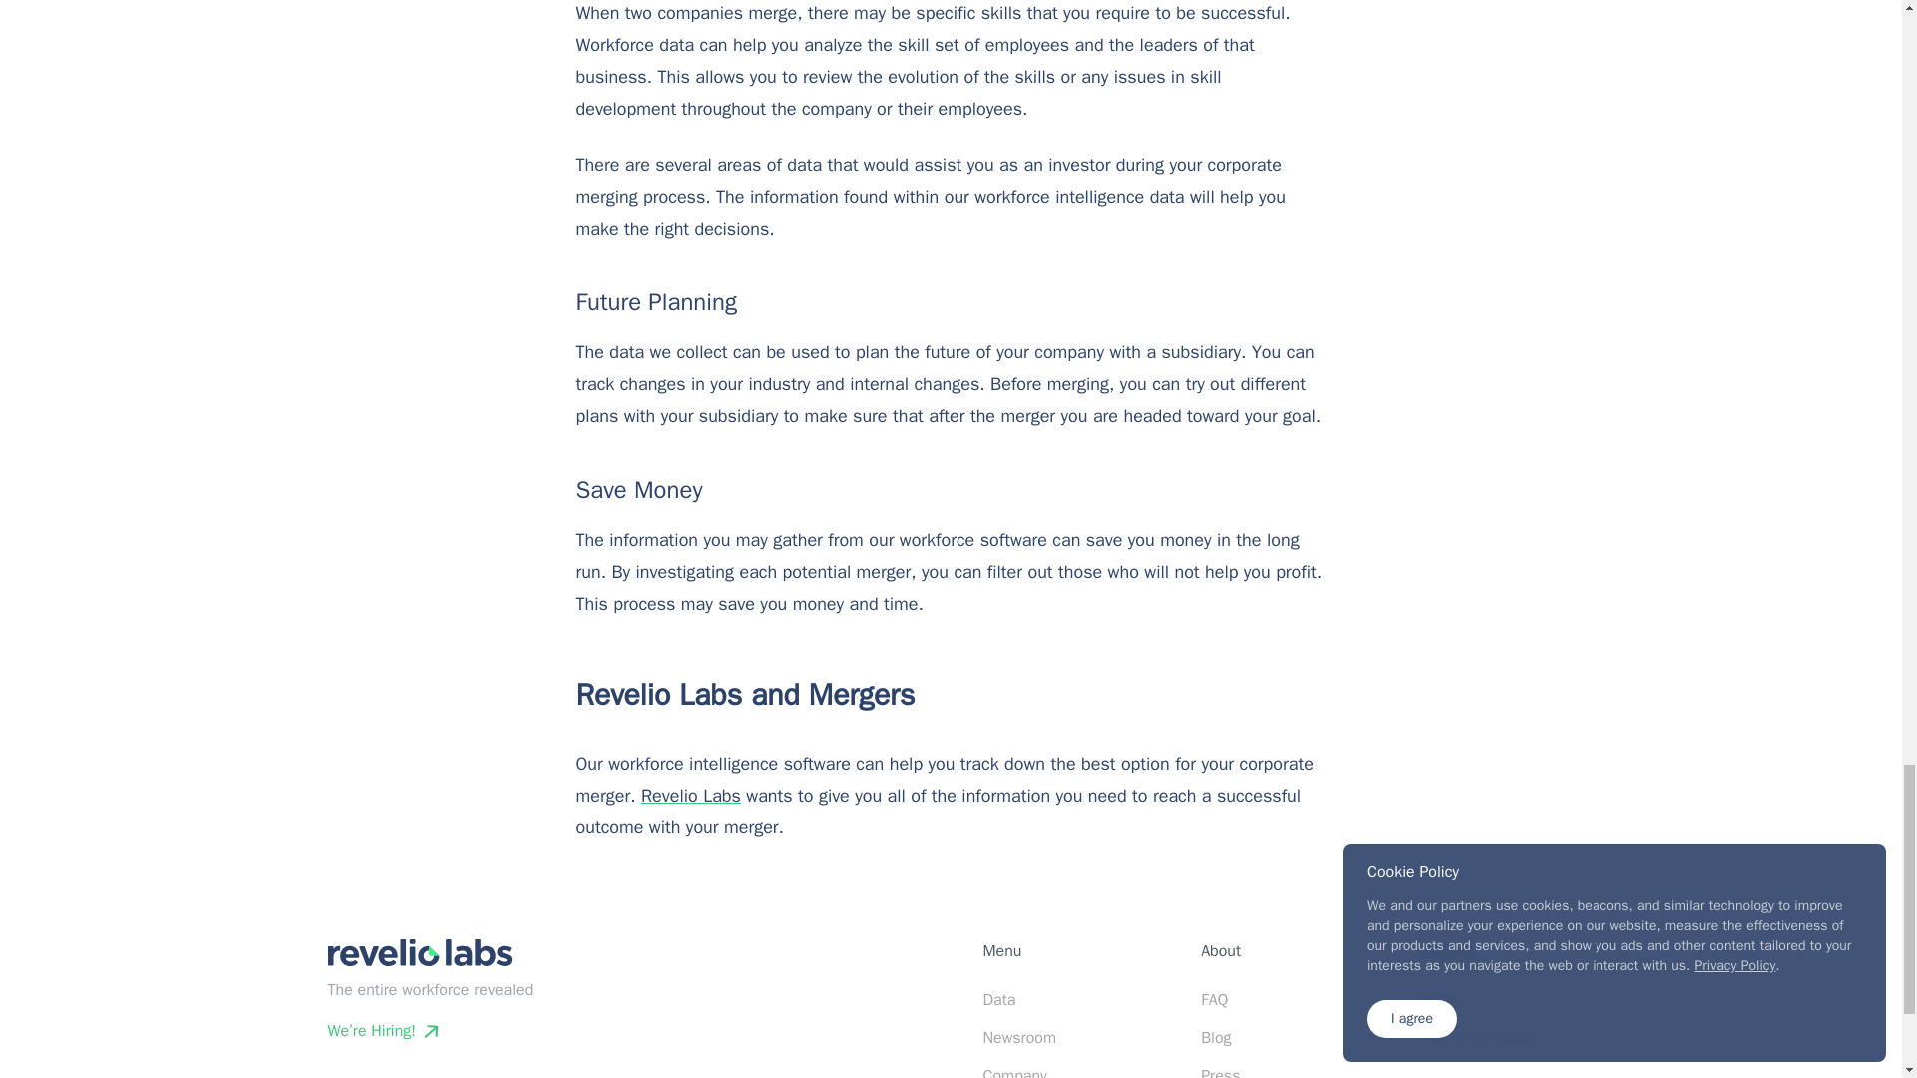 The image size is (1917, 1078). I want to click on Blog, so click(1216, 1038).